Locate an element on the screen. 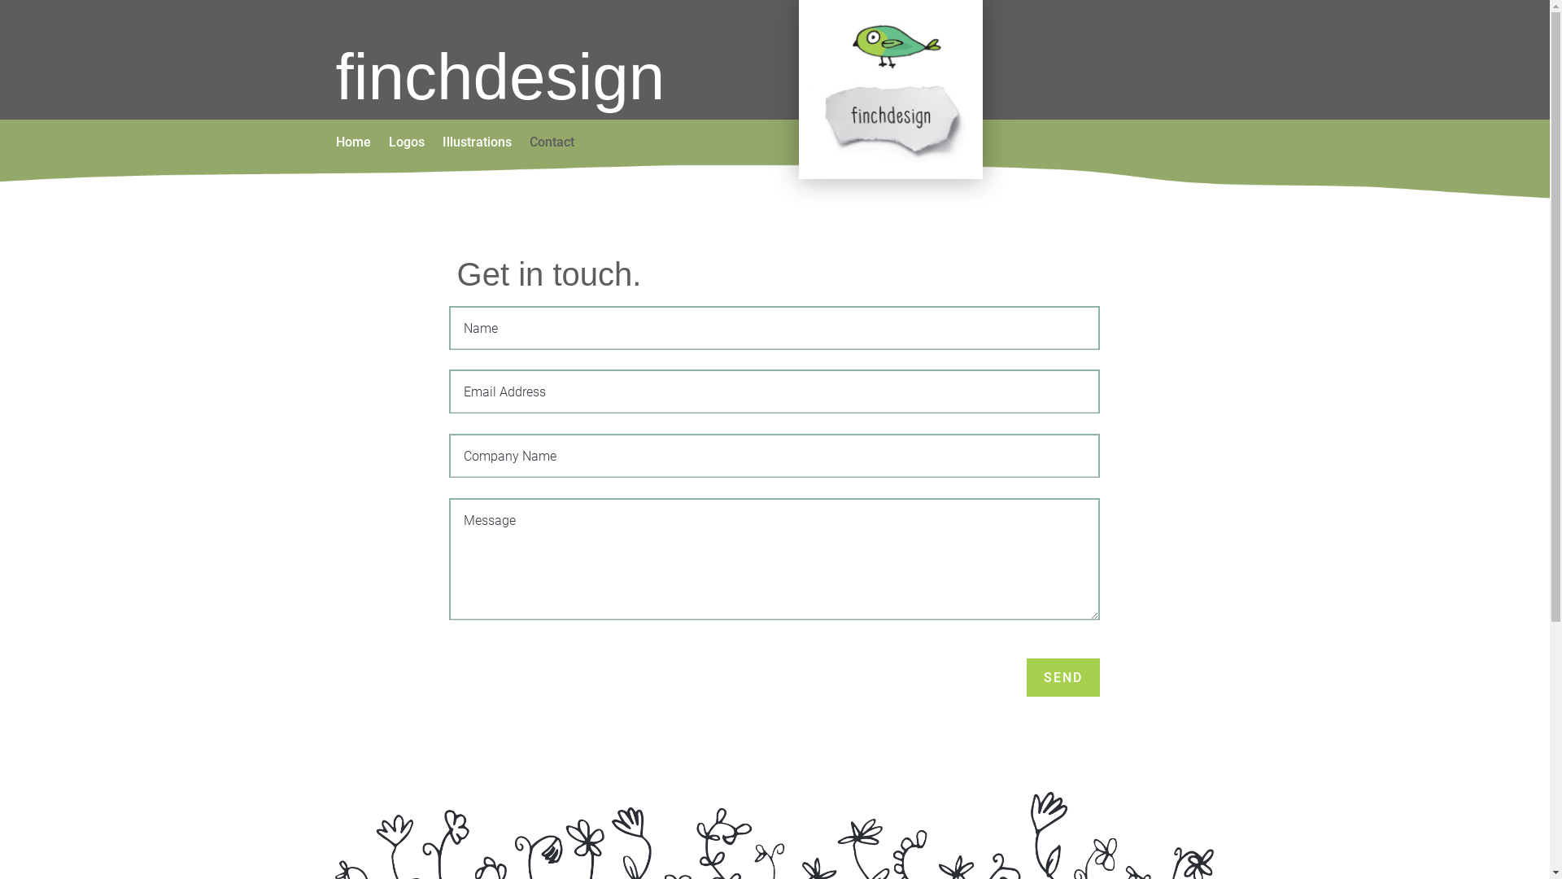  Home is located at coordinates (353, 146).